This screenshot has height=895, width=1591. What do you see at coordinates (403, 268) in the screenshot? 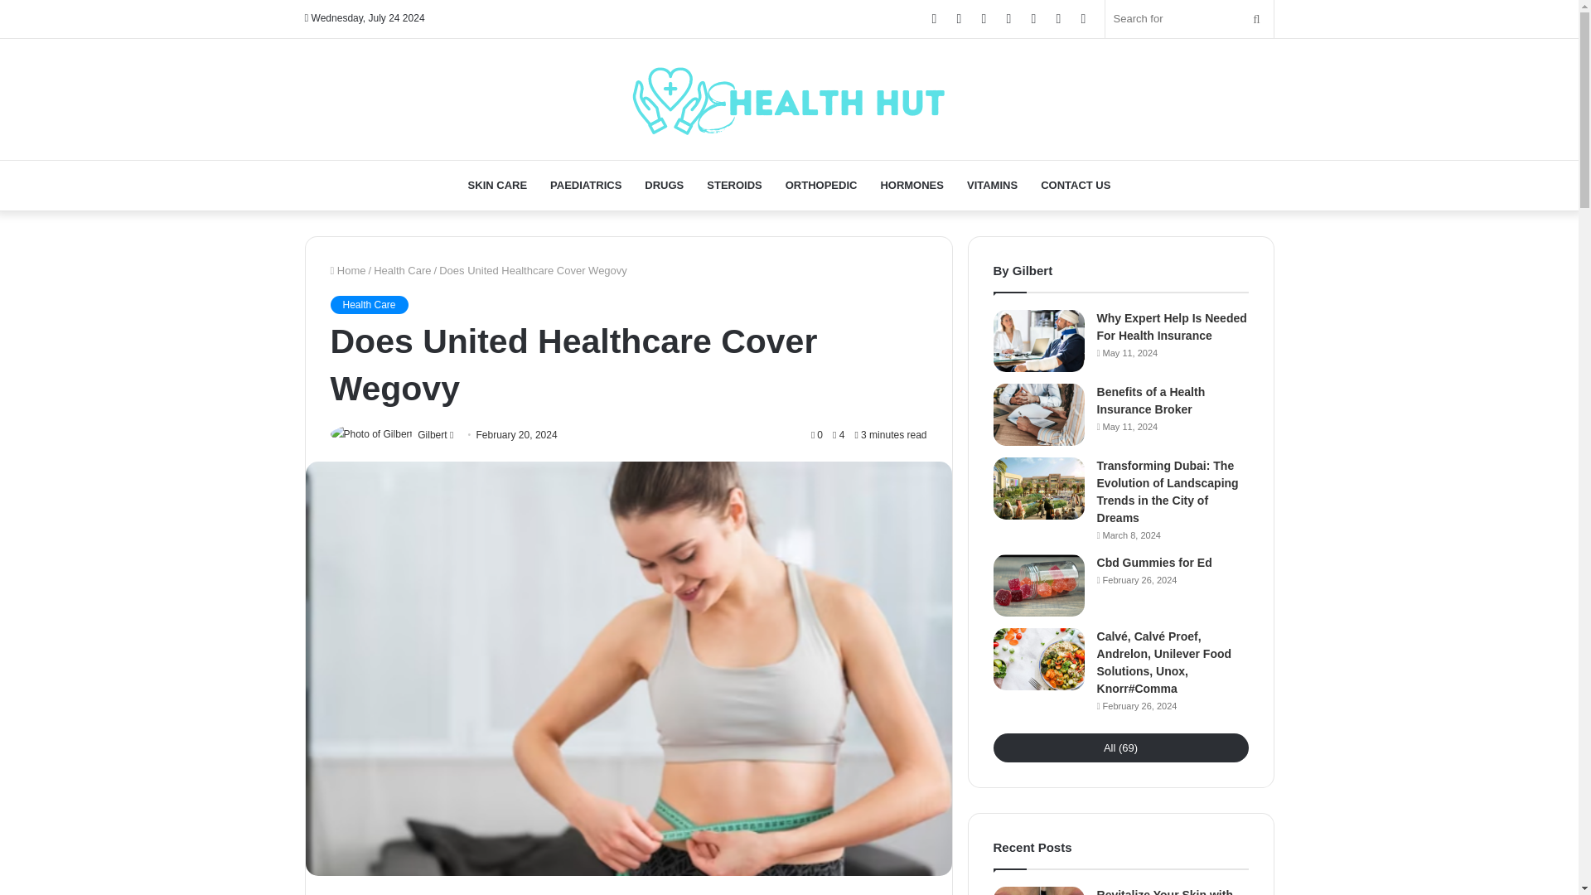
I see `Health Care` at bounding box center [403, 268].